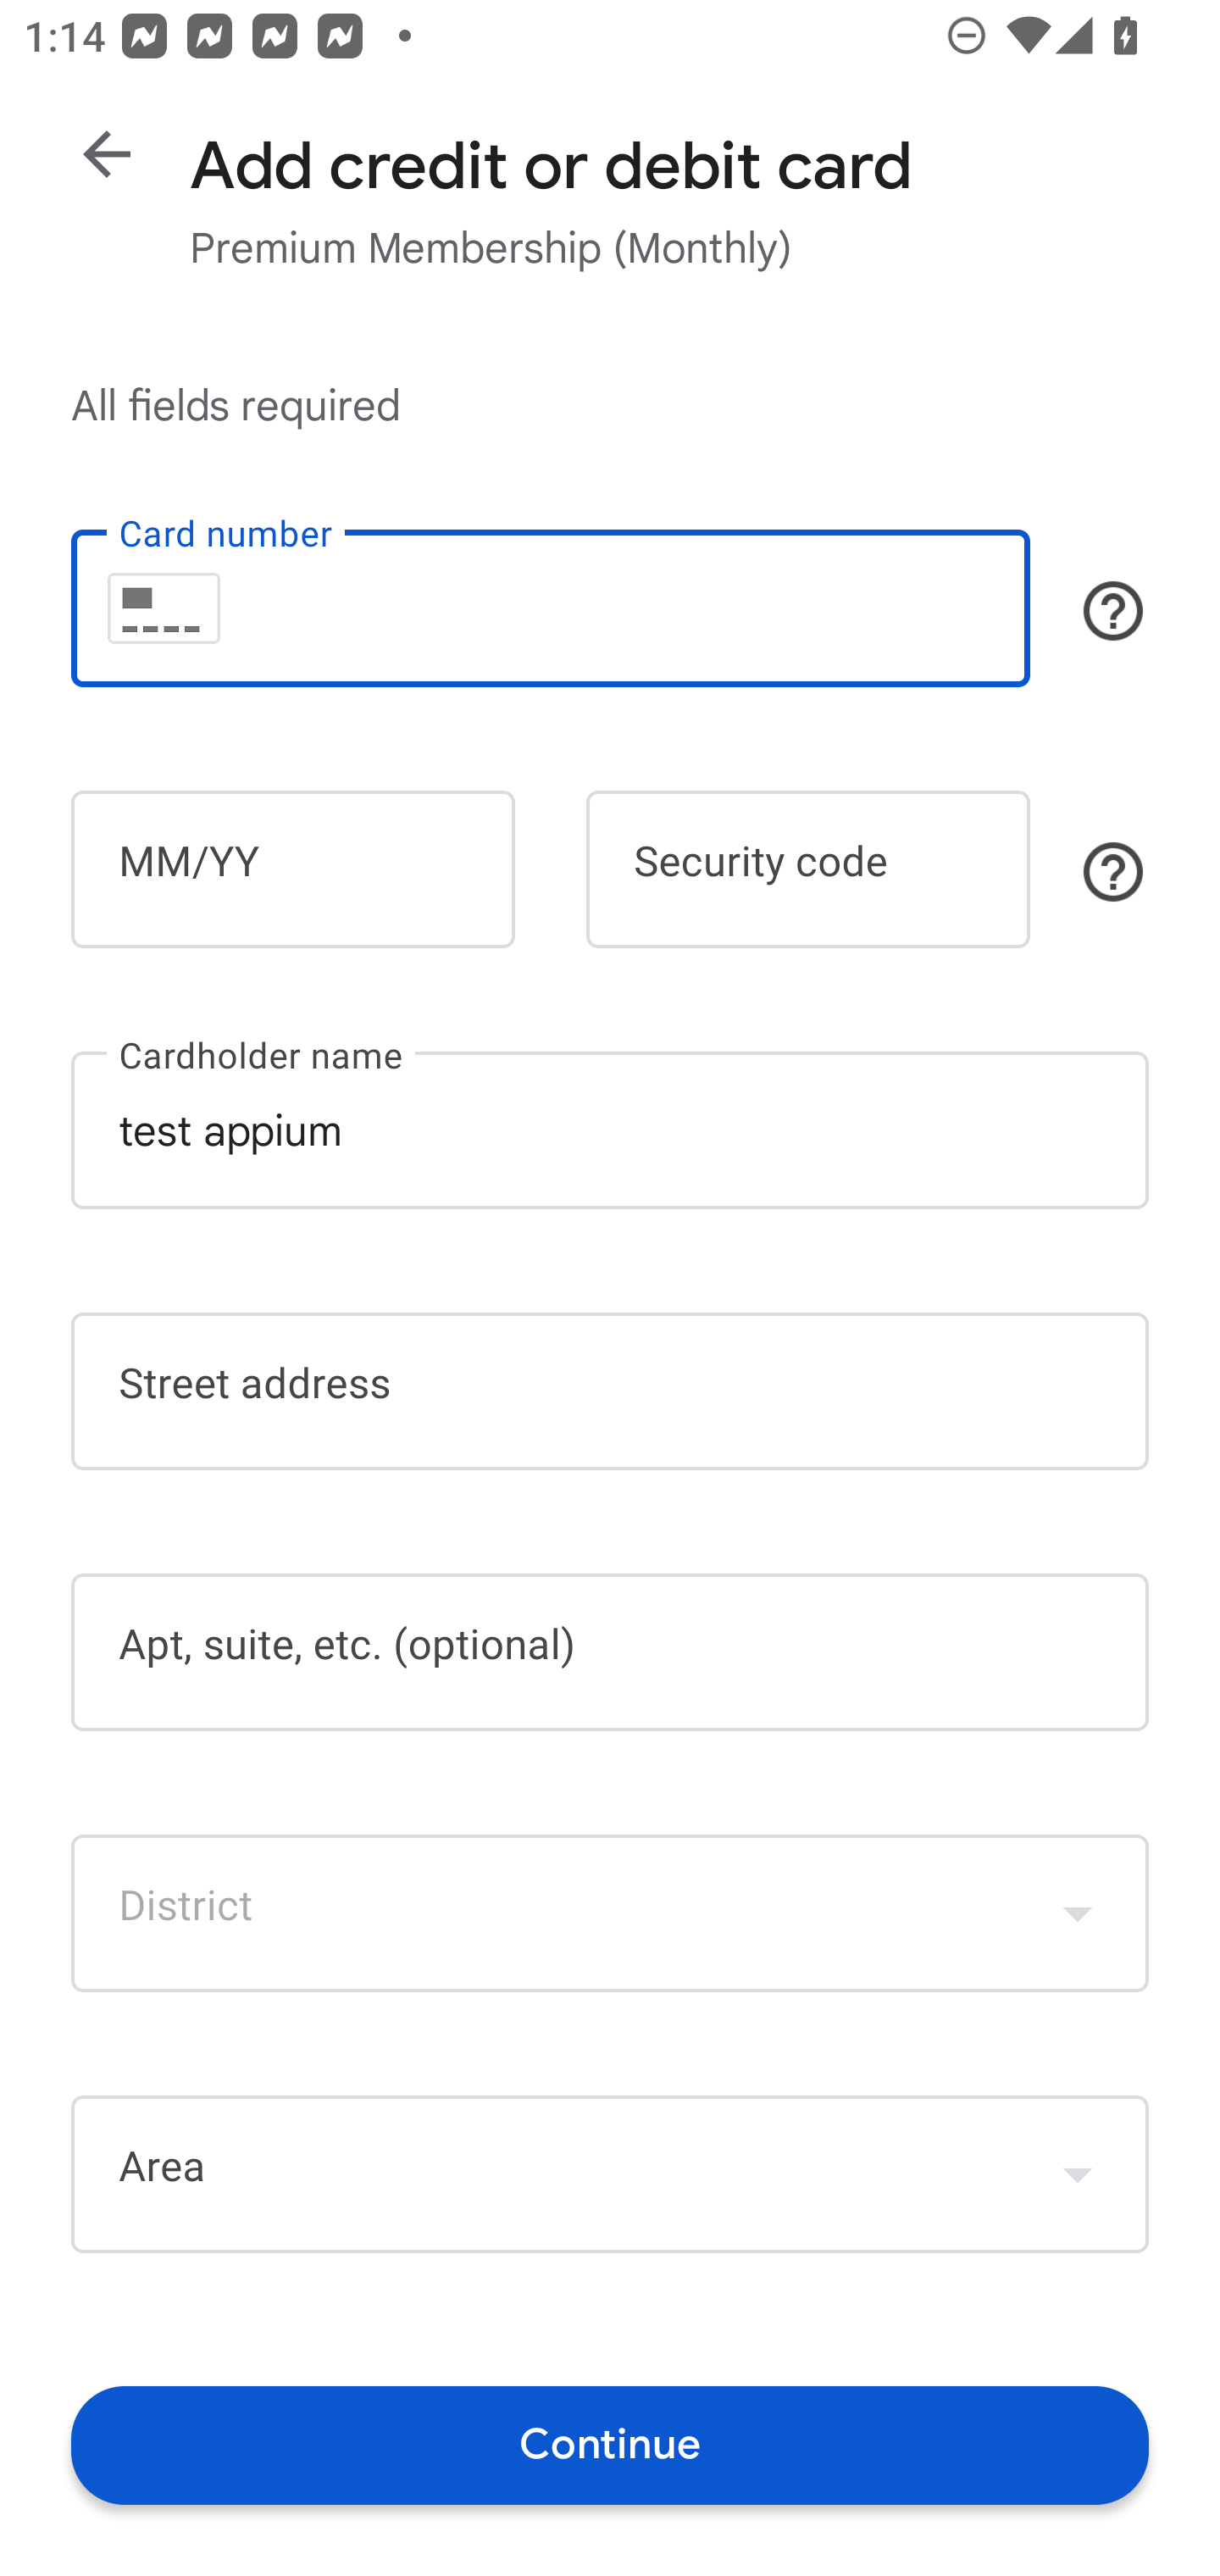 This screenshot has height=2576, width=1220. Describe the element at coordinates (550, 608) in the screenshot. I see `Card number` at that location.